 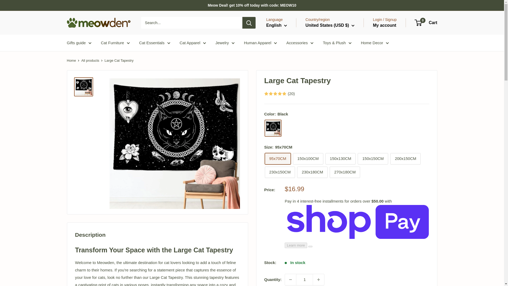 I want to click on Decrease quantity by 1, so click(x=291, y=279).